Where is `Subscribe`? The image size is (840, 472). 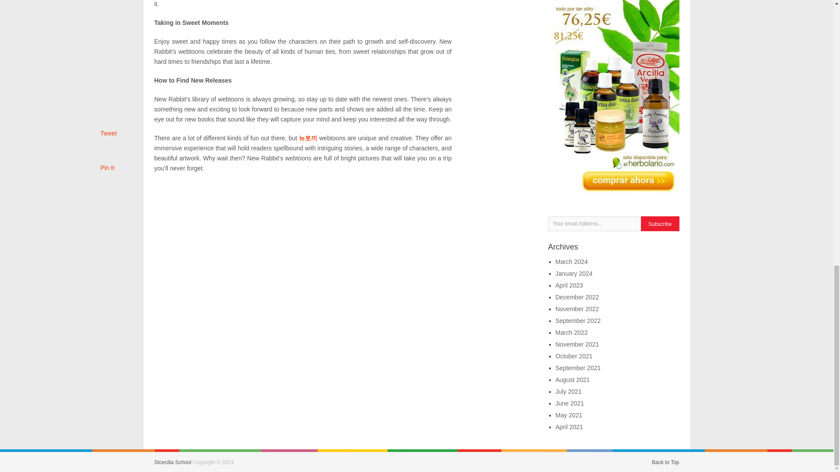 Subscribe is located at coordinates (660, 224).